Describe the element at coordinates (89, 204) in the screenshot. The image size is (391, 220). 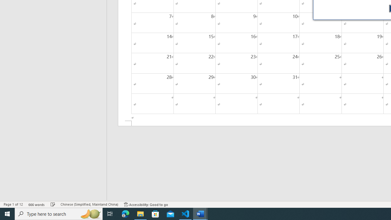
I see `Language Chinese (Simplified, Mainland China)` at that location.